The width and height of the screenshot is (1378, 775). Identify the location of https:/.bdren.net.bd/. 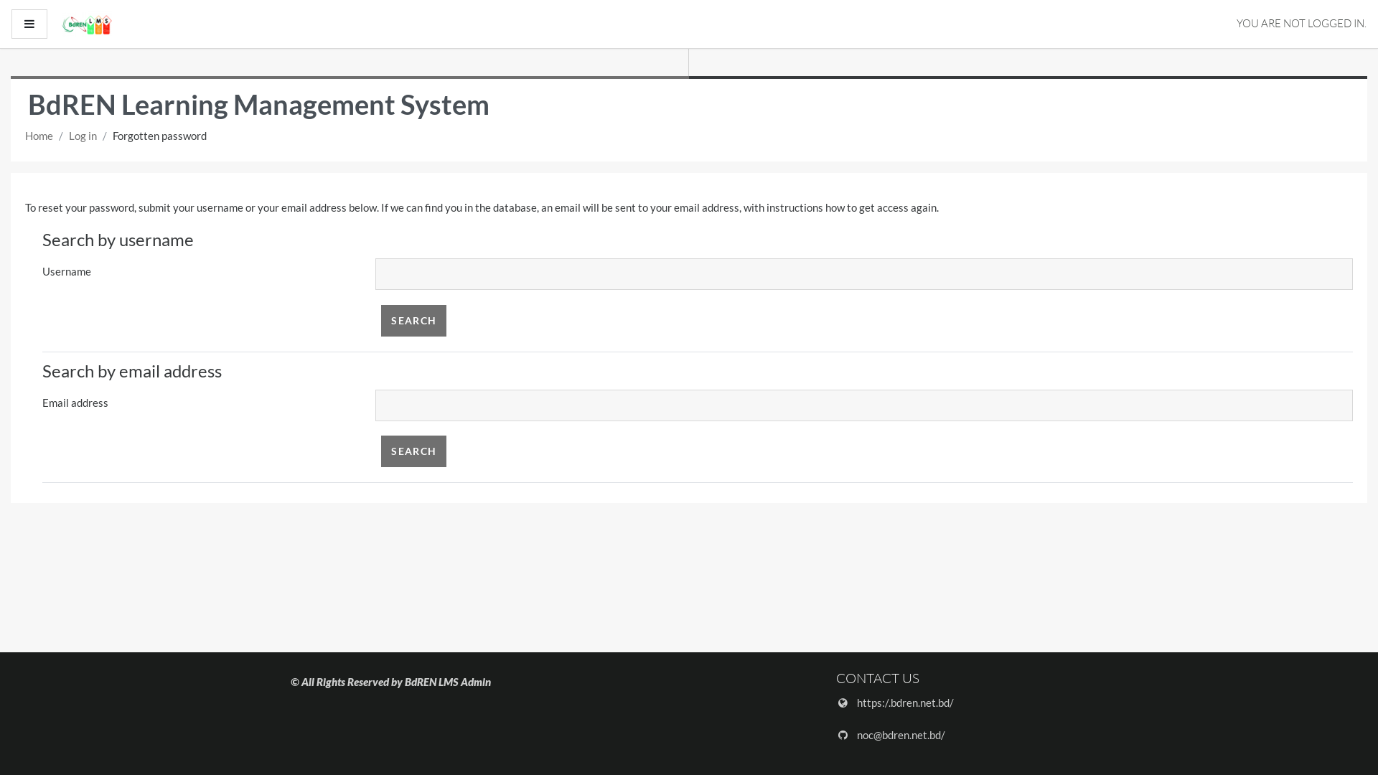
(906, 703).